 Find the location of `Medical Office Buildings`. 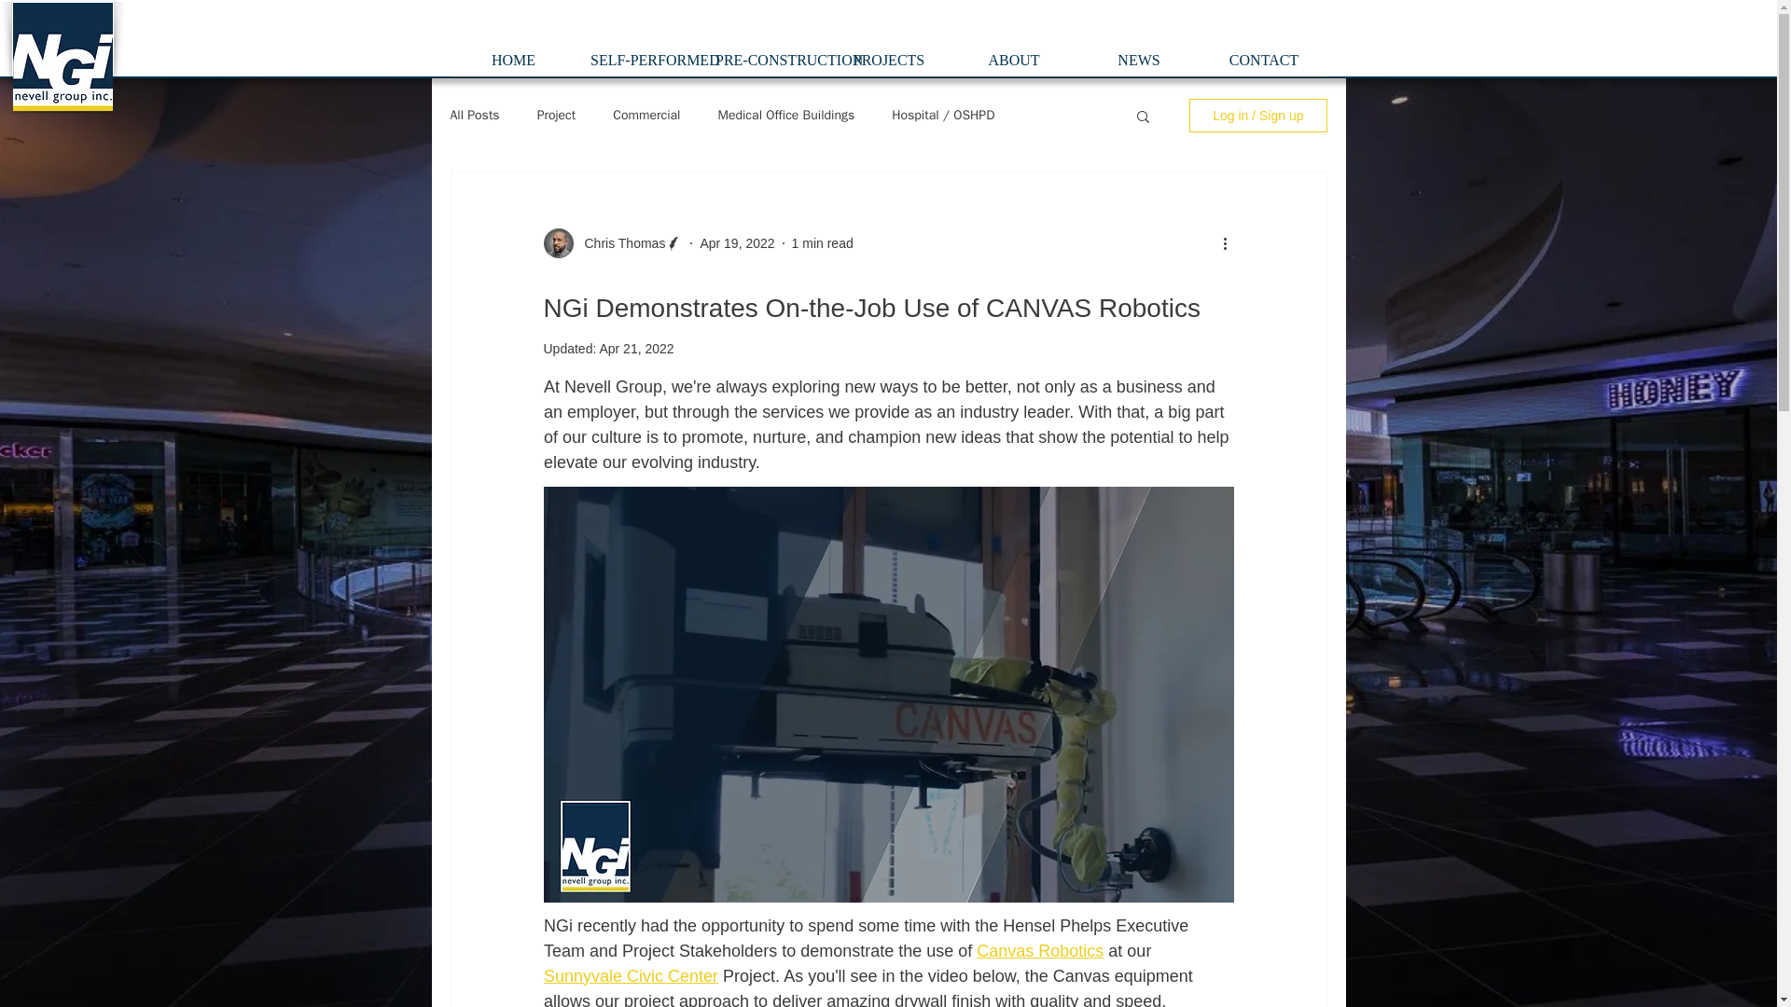

Medical Office Buildings is located at coordinates (785, 115).